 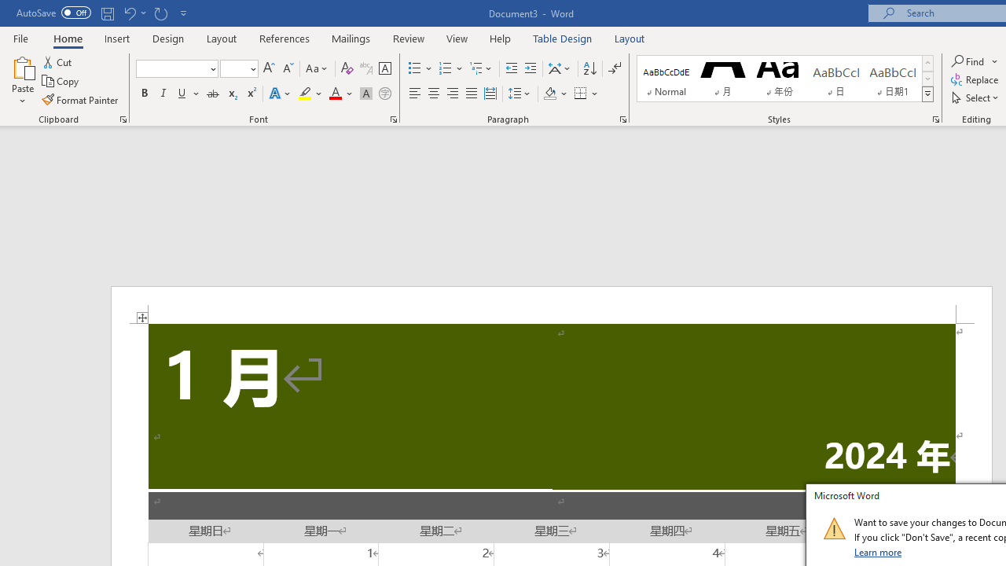 I want to click on Align Left, so click(x=415, y=94).